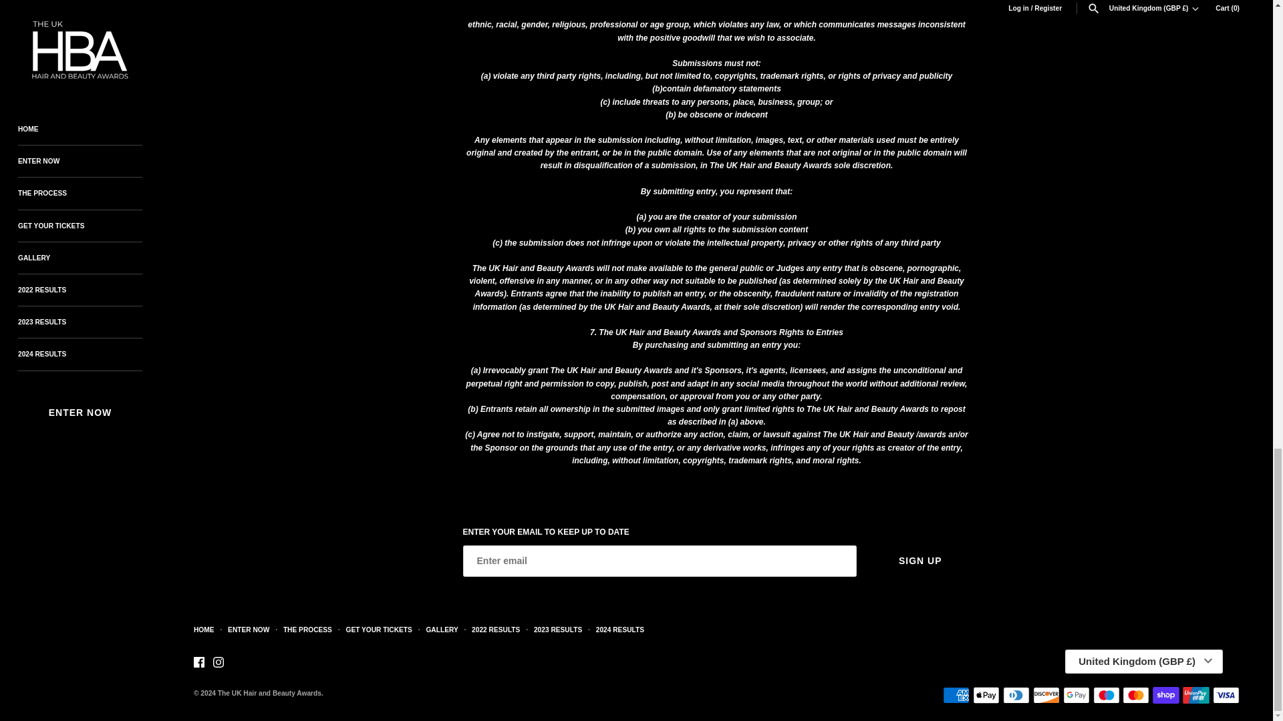 The height and width of the screenshot is (721, 1283). What do you see at coordinates (1226, 696) in the screenshot?
I see `Visa` at bounding box center [1226, 696].